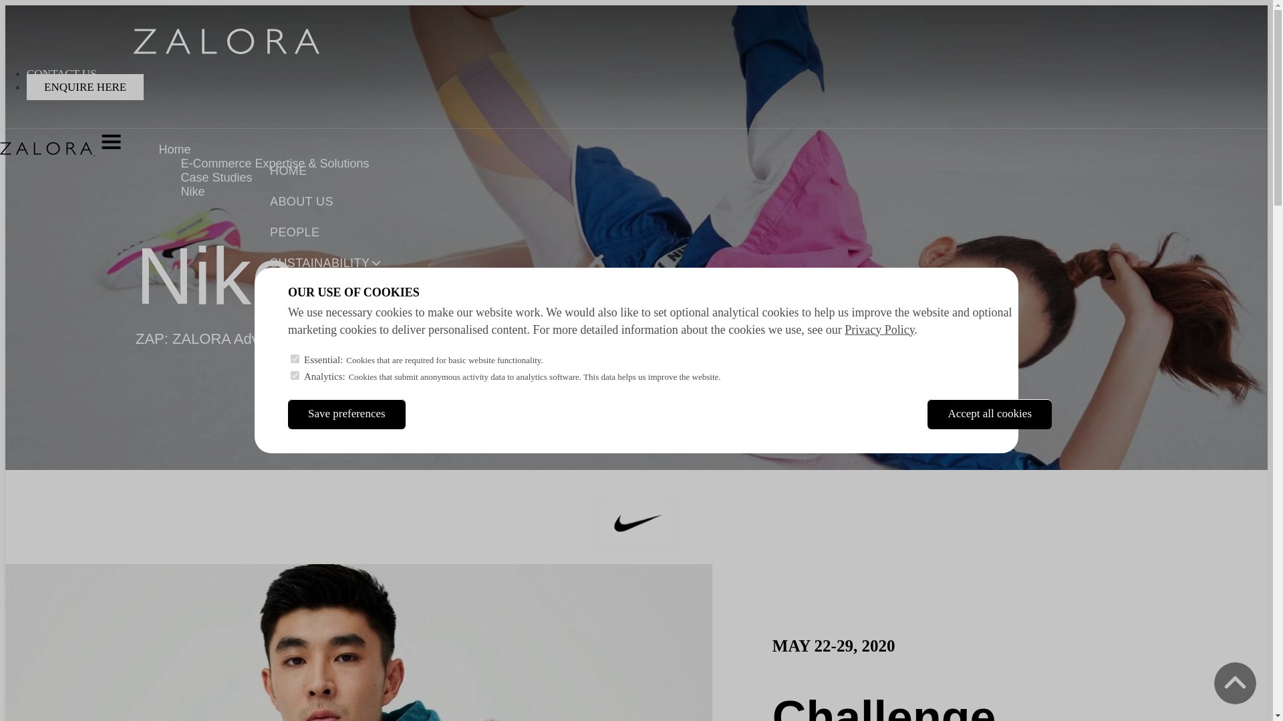  What do you see at coordinates (350, 295) in the screenshot?
I see `E-COMMERCE SOLUTIONS` at bounding box center [350, 295].